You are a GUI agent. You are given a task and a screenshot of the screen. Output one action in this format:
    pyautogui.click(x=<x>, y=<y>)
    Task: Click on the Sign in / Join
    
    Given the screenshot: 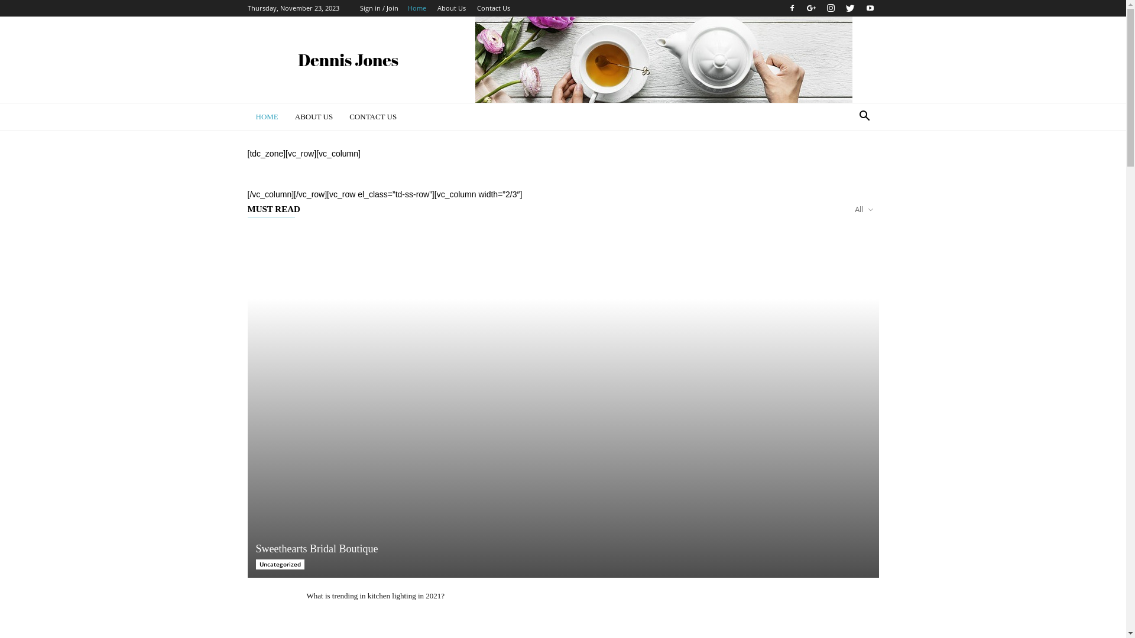 What is the action you would take?
    pyautogui.click(x=378, y=8)
    